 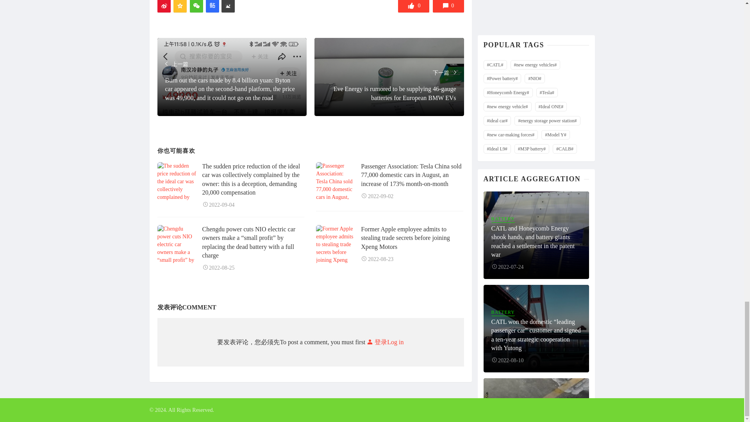 I want to click on 2022-09-02, so click(x=377, y=196).